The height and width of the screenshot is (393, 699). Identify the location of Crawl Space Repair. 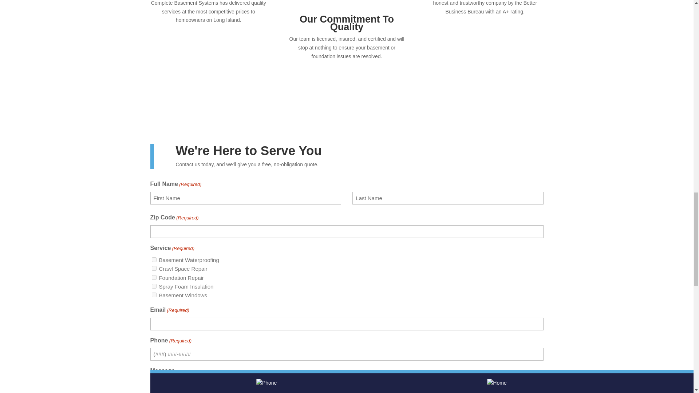
(154, 269).